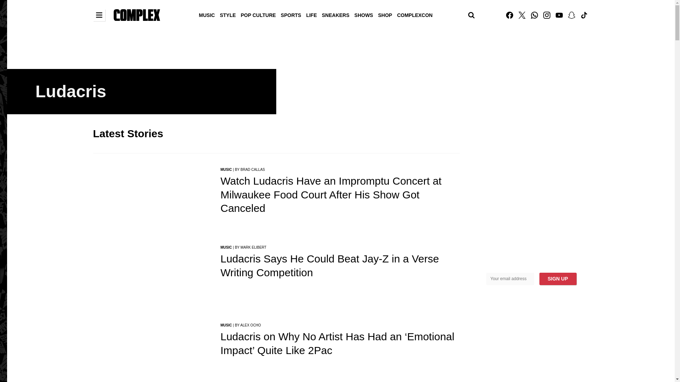  I want to click on POP CULTURE, so click(258, 15).